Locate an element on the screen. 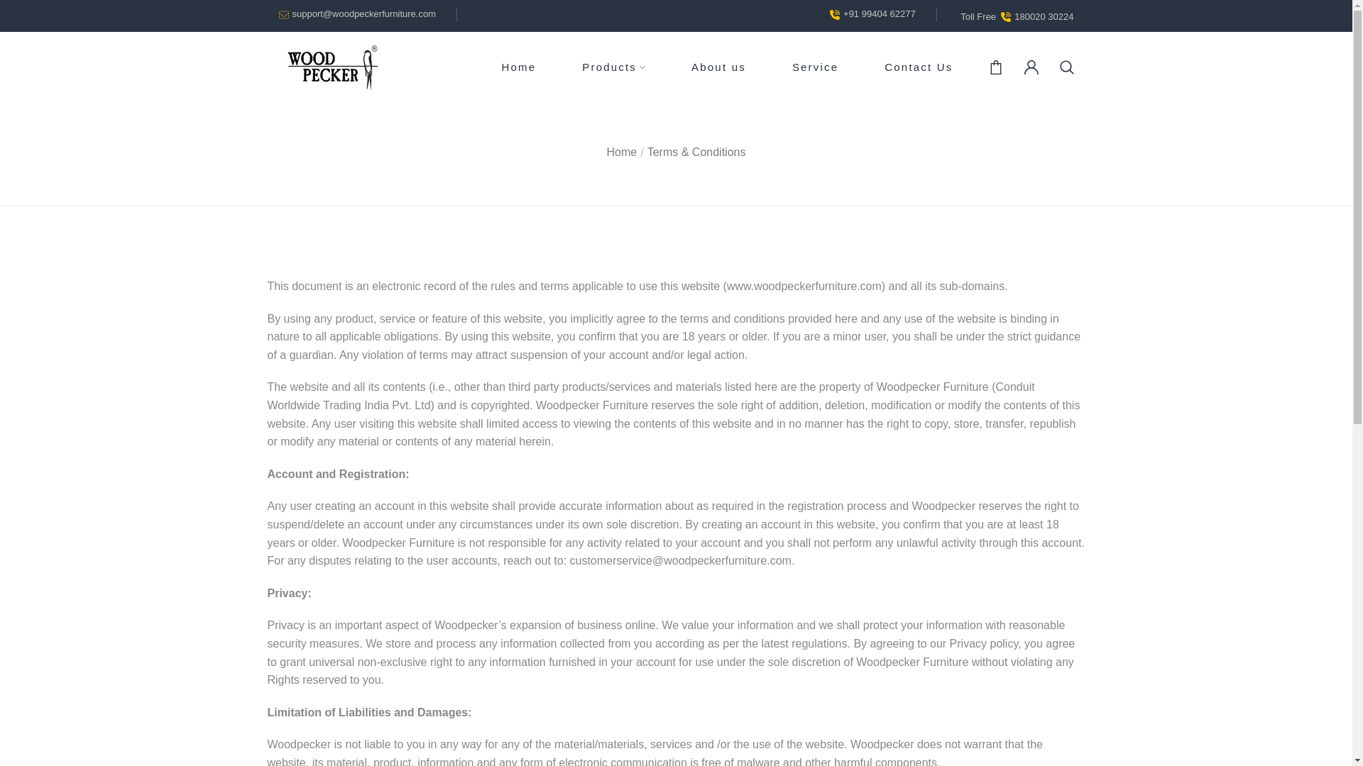 The width and height of the screenshot is (1363, 766). Service is located at coordinates (815, 67).